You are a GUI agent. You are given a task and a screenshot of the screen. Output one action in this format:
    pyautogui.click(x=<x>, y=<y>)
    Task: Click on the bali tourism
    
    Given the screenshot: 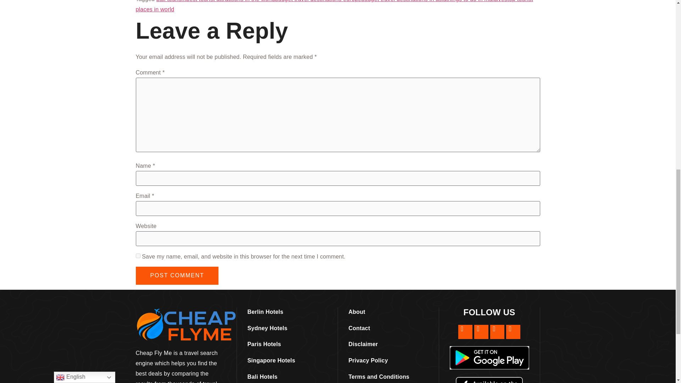 What is the action you would take?
    pyautogui.click(x=171, y=1)
    